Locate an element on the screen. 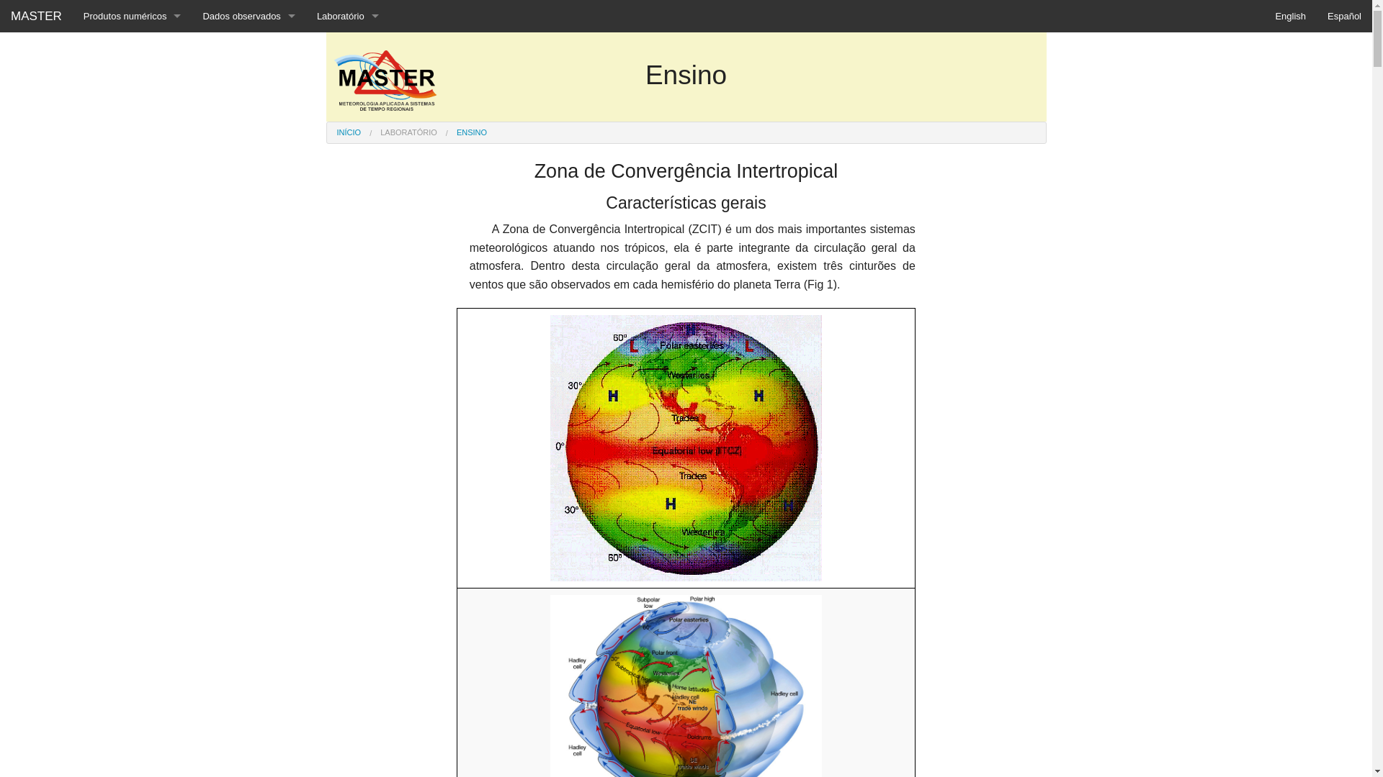 The width and height of the screenshot is (1383, 777). Solicitar dados is located at coordinates (348, 210).